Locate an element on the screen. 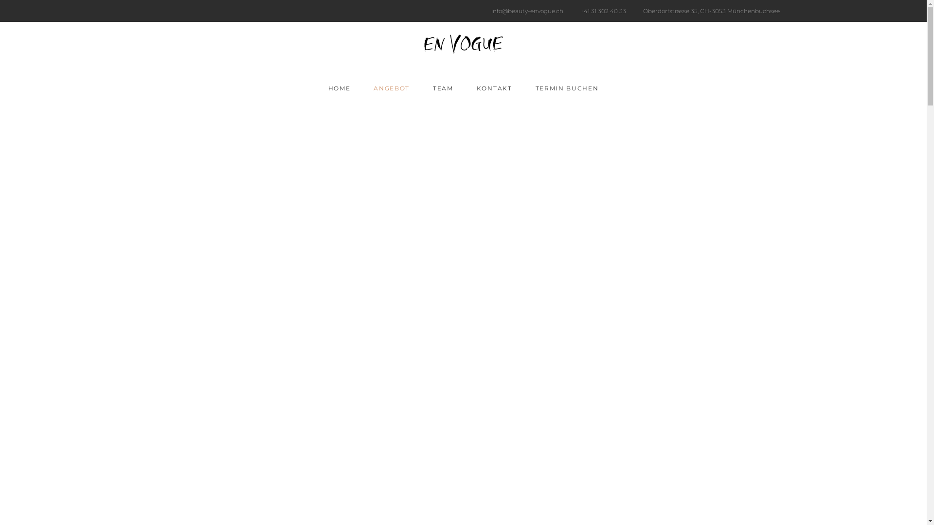  HOME is located at coordinates (340, 88).